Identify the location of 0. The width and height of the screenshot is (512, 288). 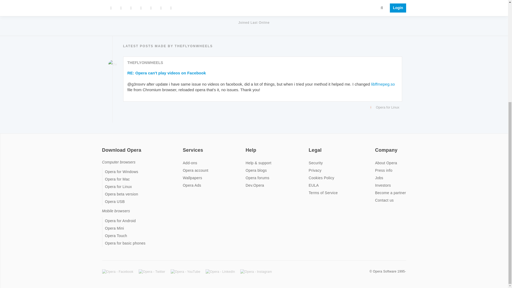
(350, 1).